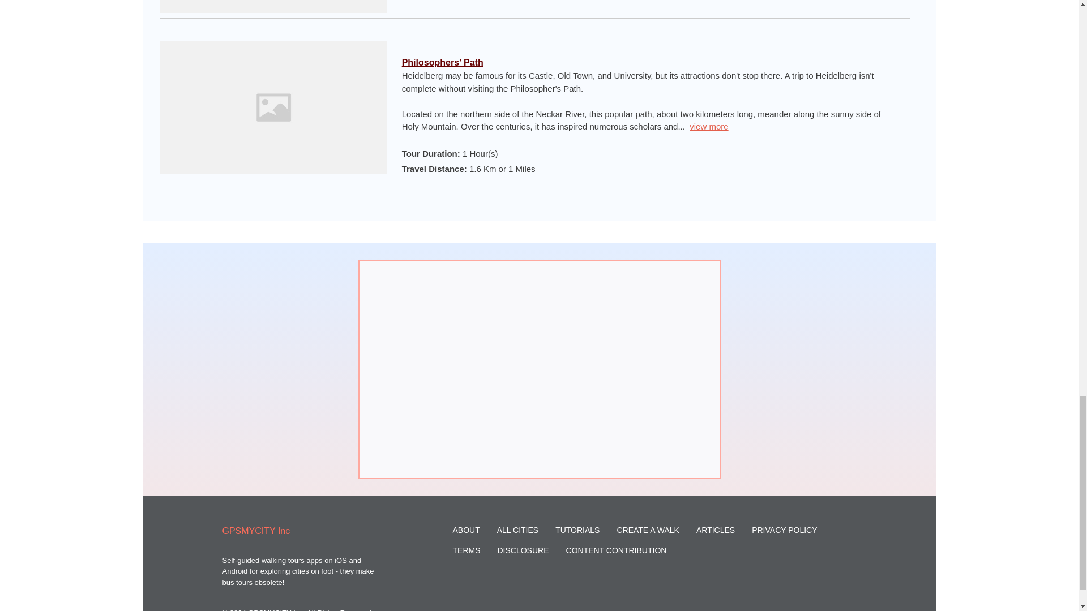  Describe the element at coordinates (647, 530) in the screenshot. I see `CREATE A WALK` at that location.